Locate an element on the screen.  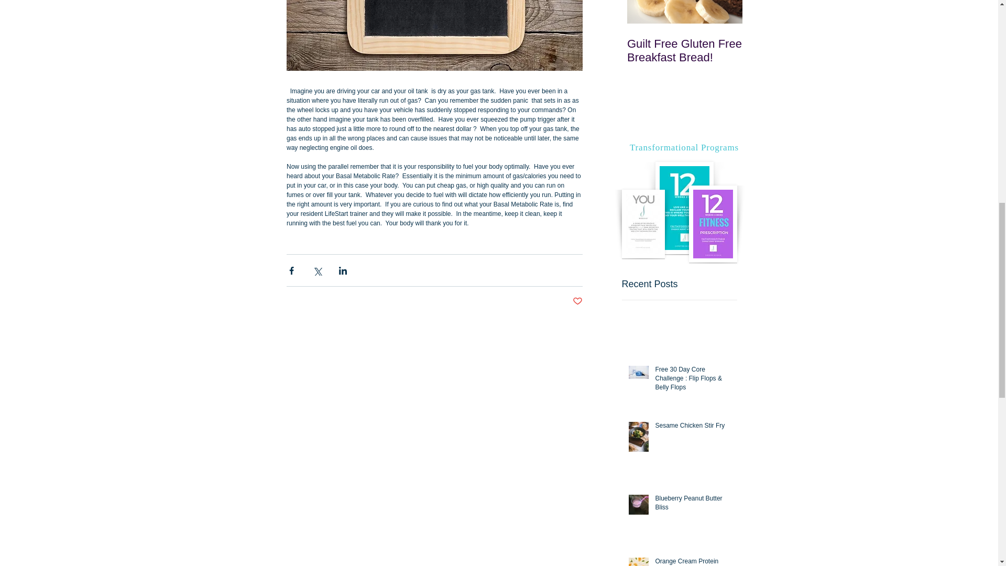
Post not marked as liked is located at coordinates (577, 301).